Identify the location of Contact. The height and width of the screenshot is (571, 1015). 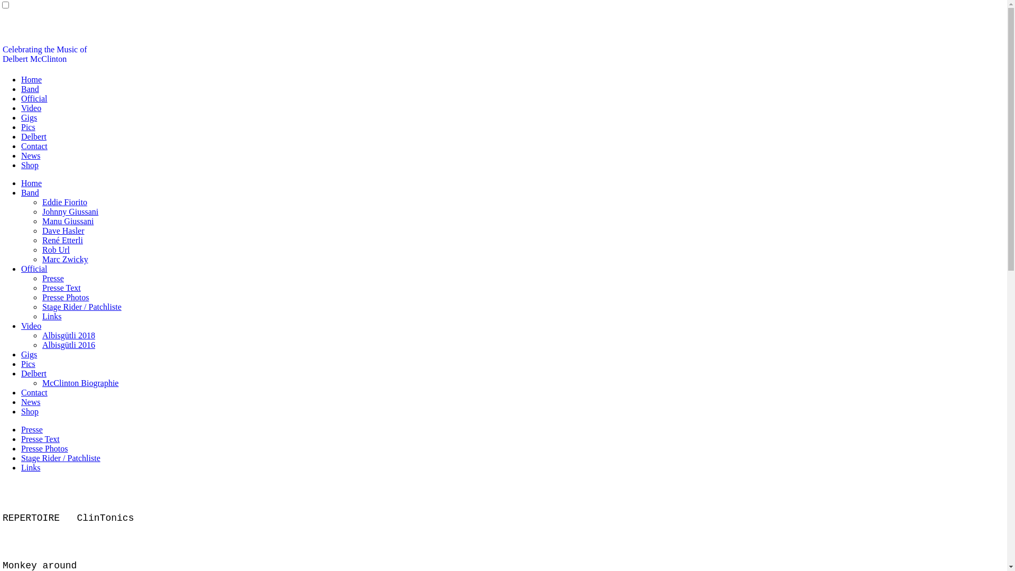
(34, 392).